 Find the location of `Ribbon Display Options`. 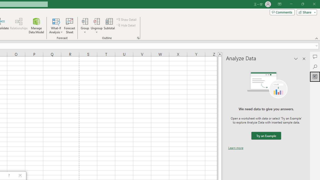

Ribbon Display Options is located at coordinates (279, 4).